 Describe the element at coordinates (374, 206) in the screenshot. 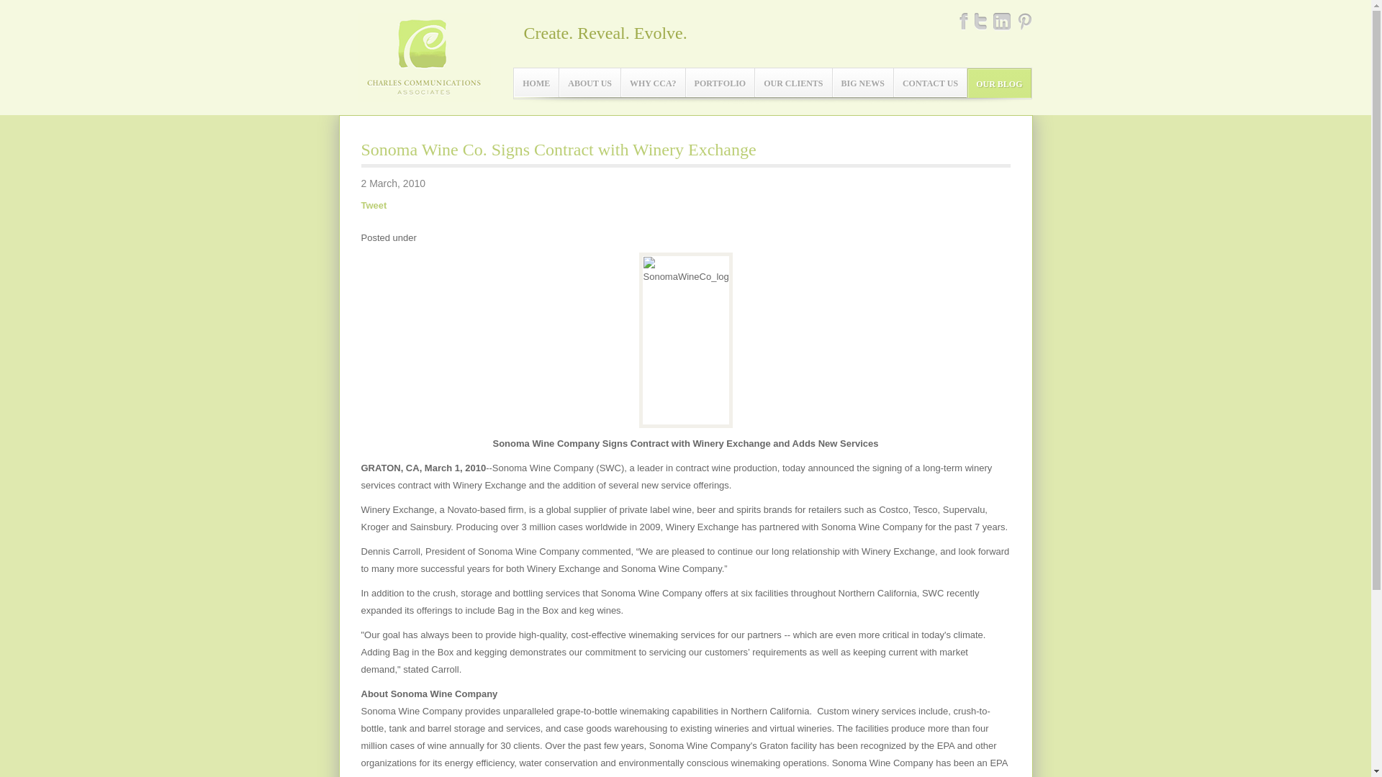

I see `Tweet` at that location.